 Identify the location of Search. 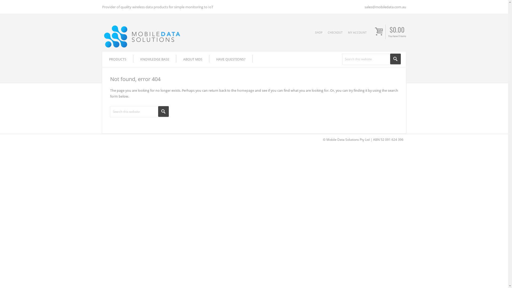
(163, 111).